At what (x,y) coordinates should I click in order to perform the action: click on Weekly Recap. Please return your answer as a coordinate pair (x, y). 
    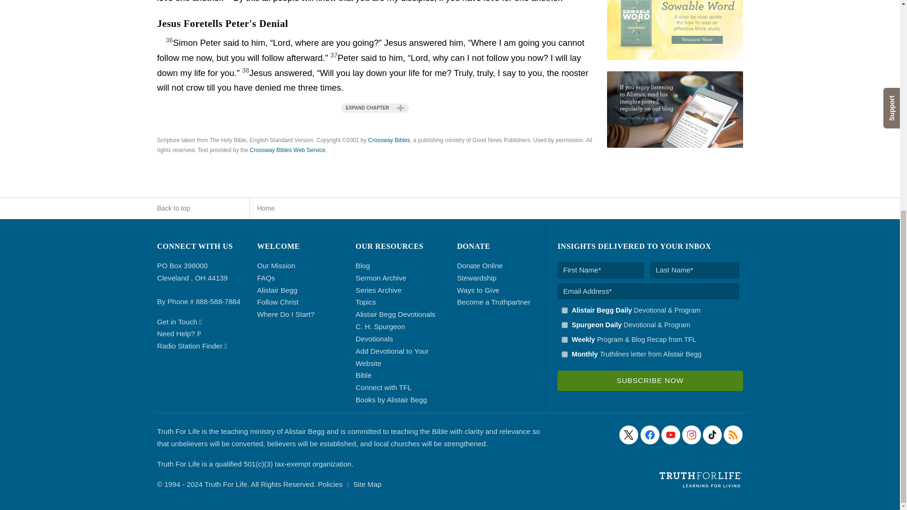
    Looking at the image, I should click on (564, 339).